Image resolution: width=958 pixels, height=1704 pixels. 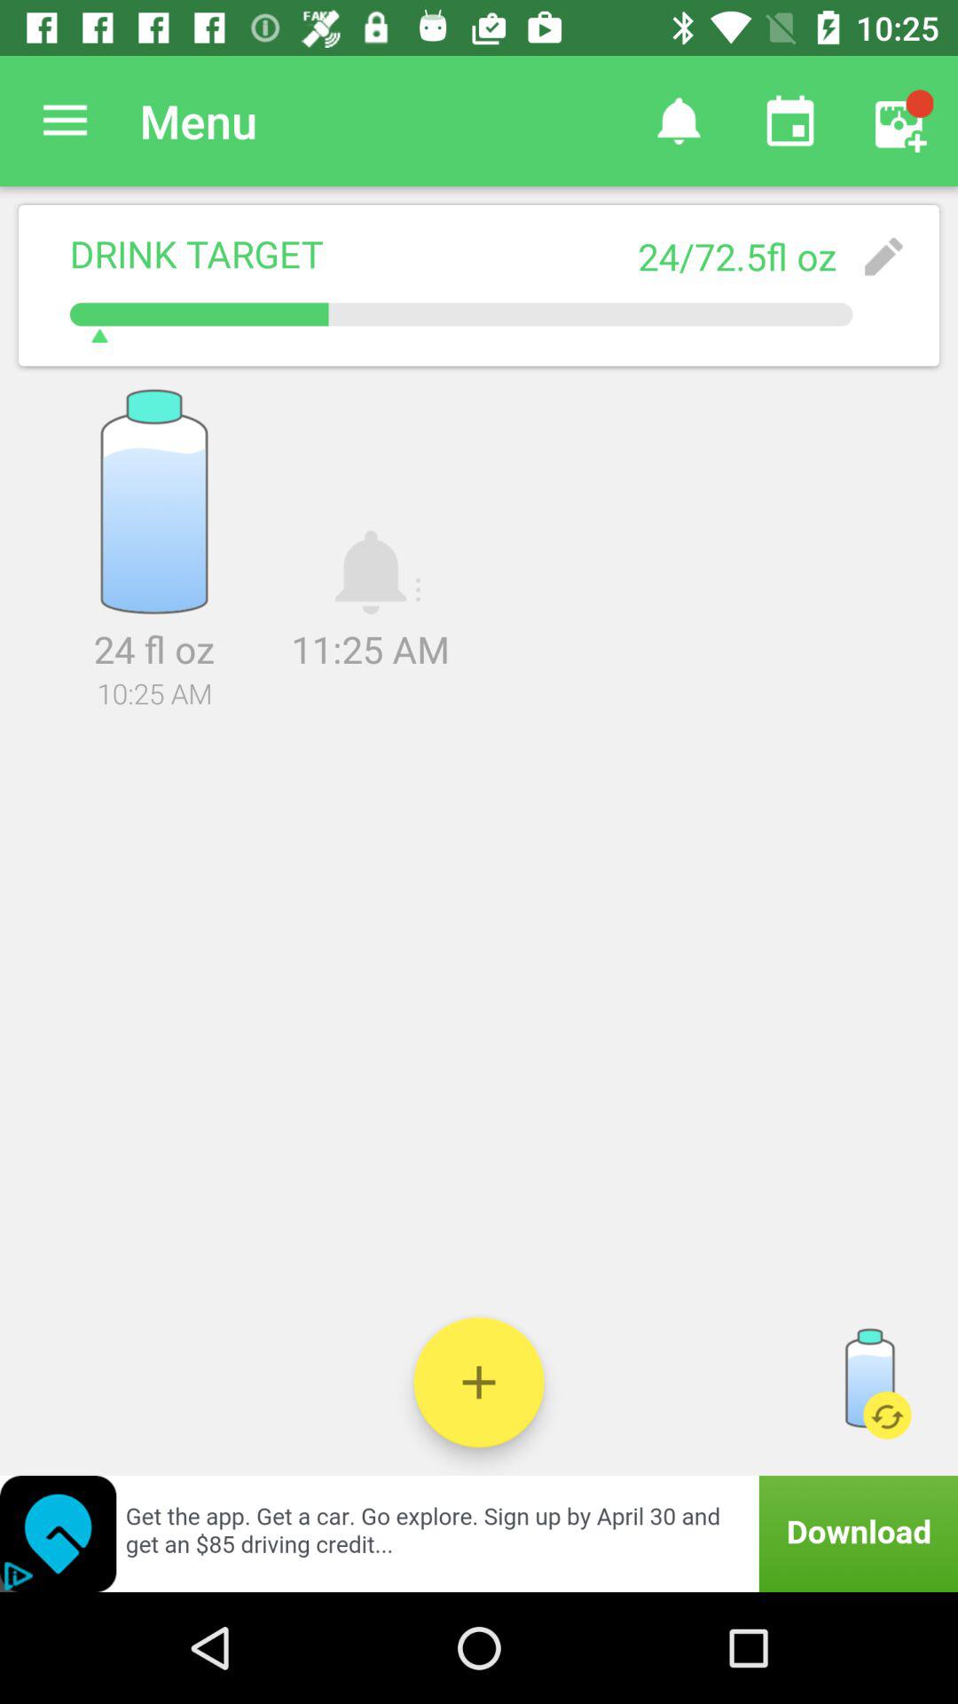 What do you see at coordinates (65, 121) in the screenshot?
I see `select item to the left of the menu` at bounding box center [65, 121].